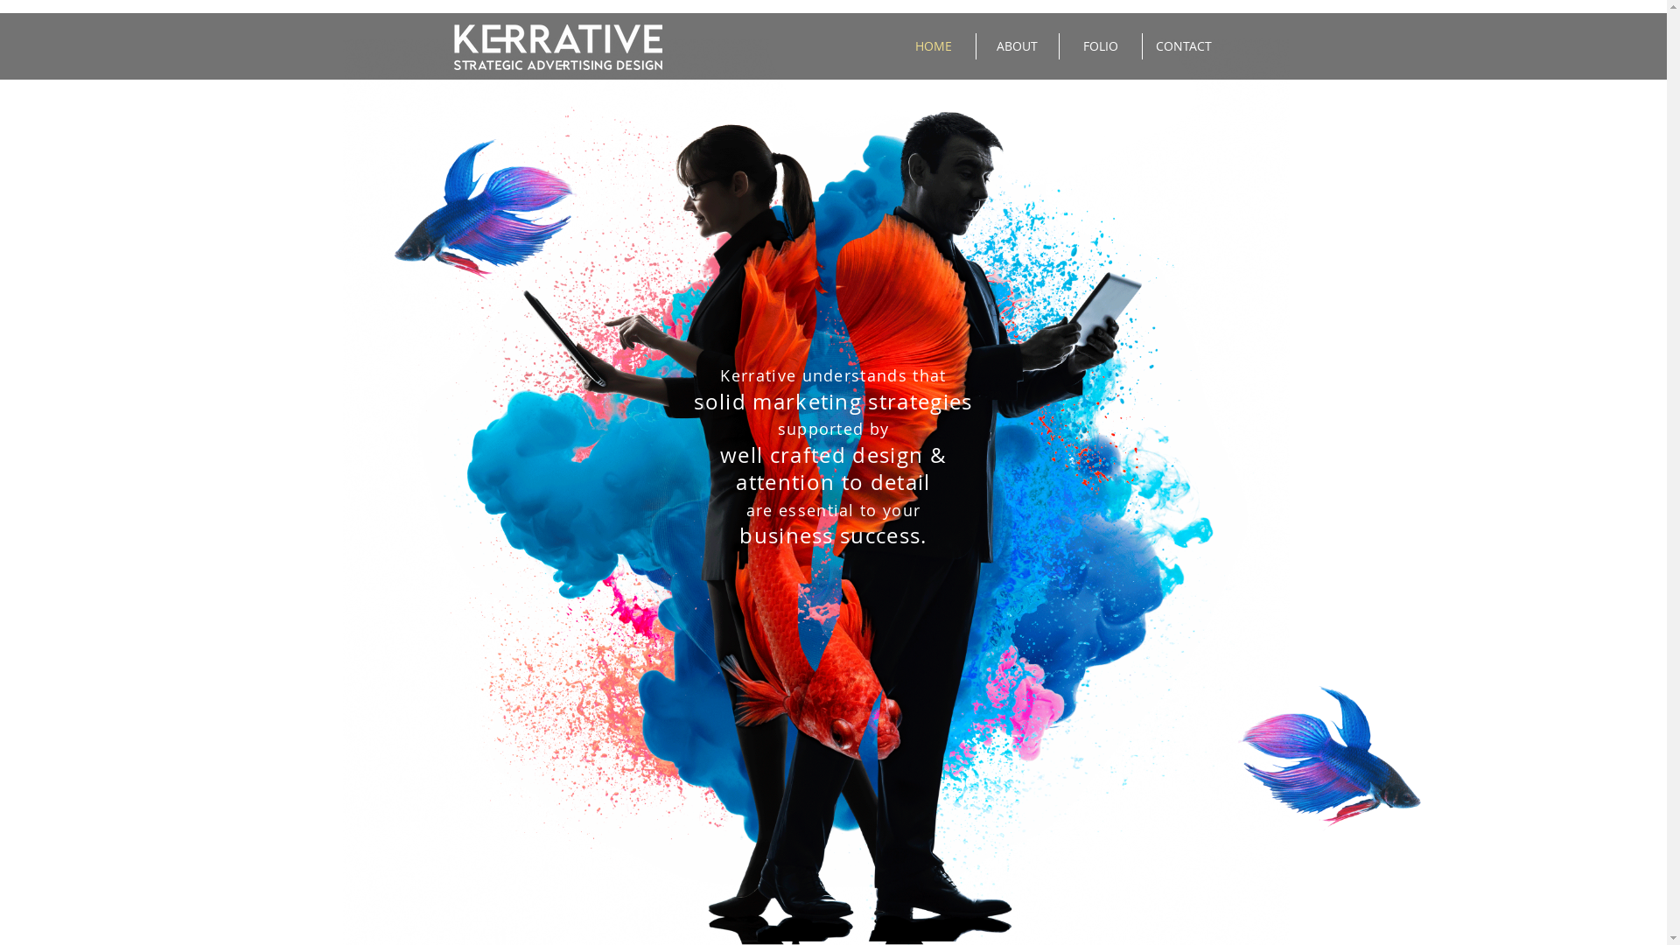  Describe the element at coordinates (1018, 46) in the screenshot. I see `ABOUT` at that location.